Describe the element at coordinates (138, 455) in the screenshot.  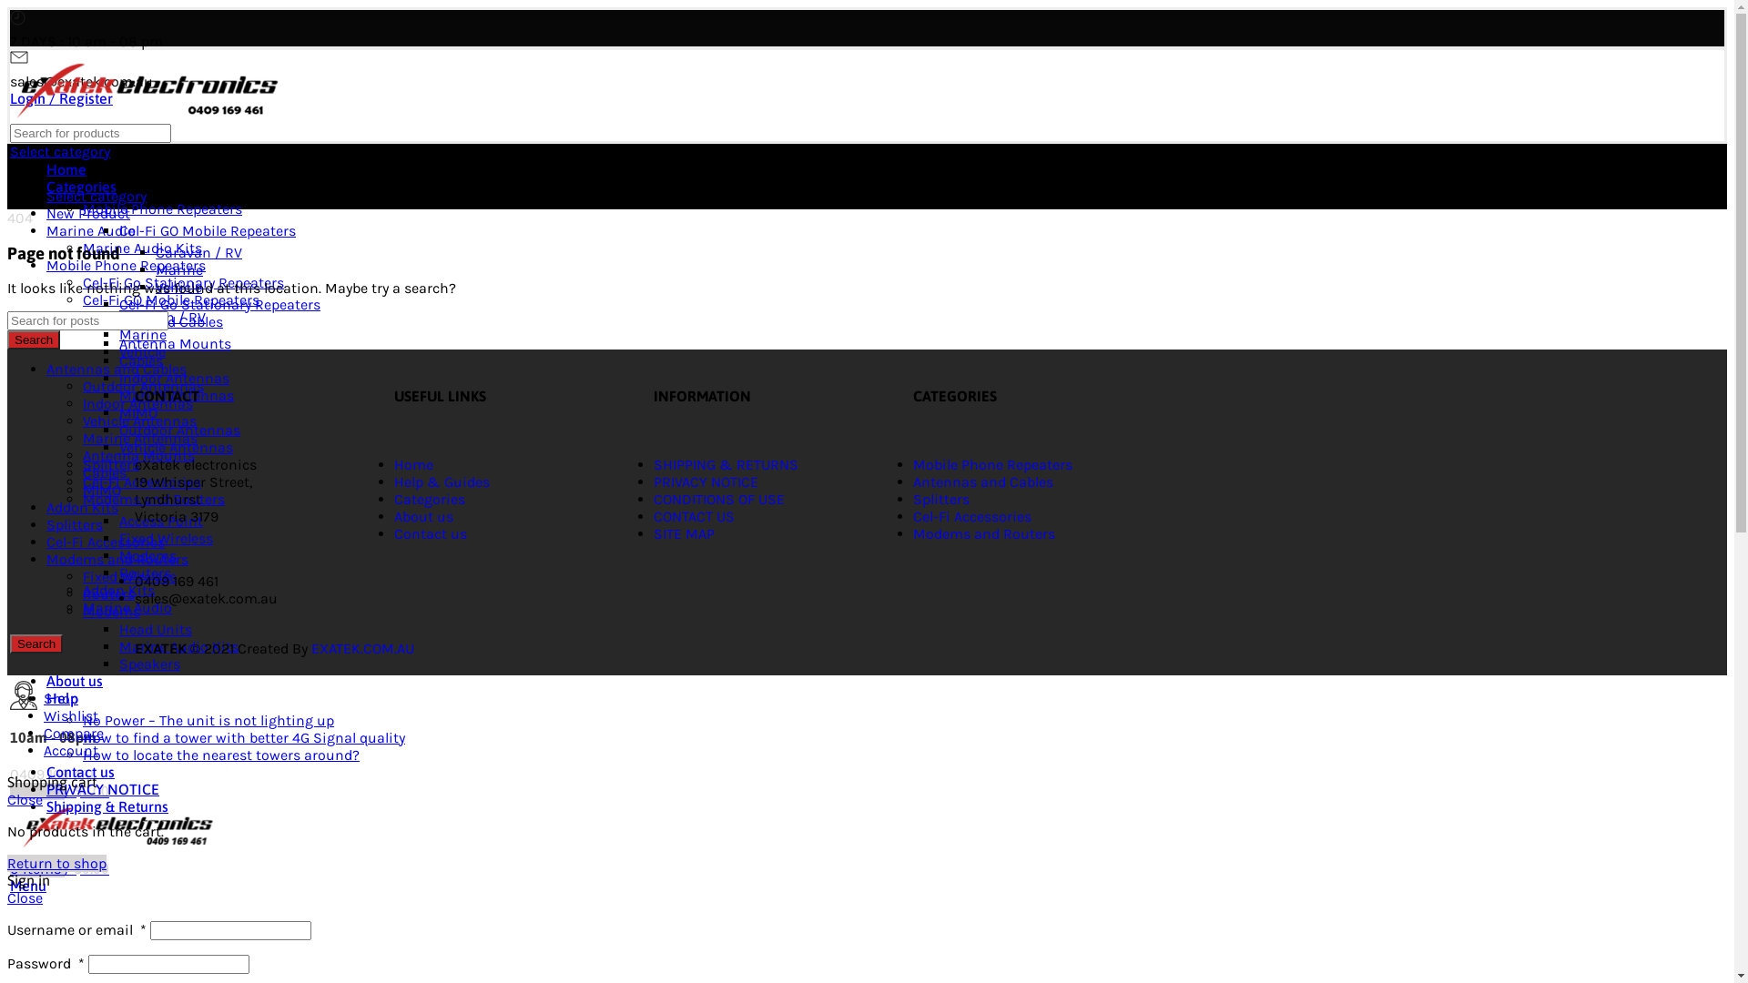
I see `Antenna Mounts` at that location.